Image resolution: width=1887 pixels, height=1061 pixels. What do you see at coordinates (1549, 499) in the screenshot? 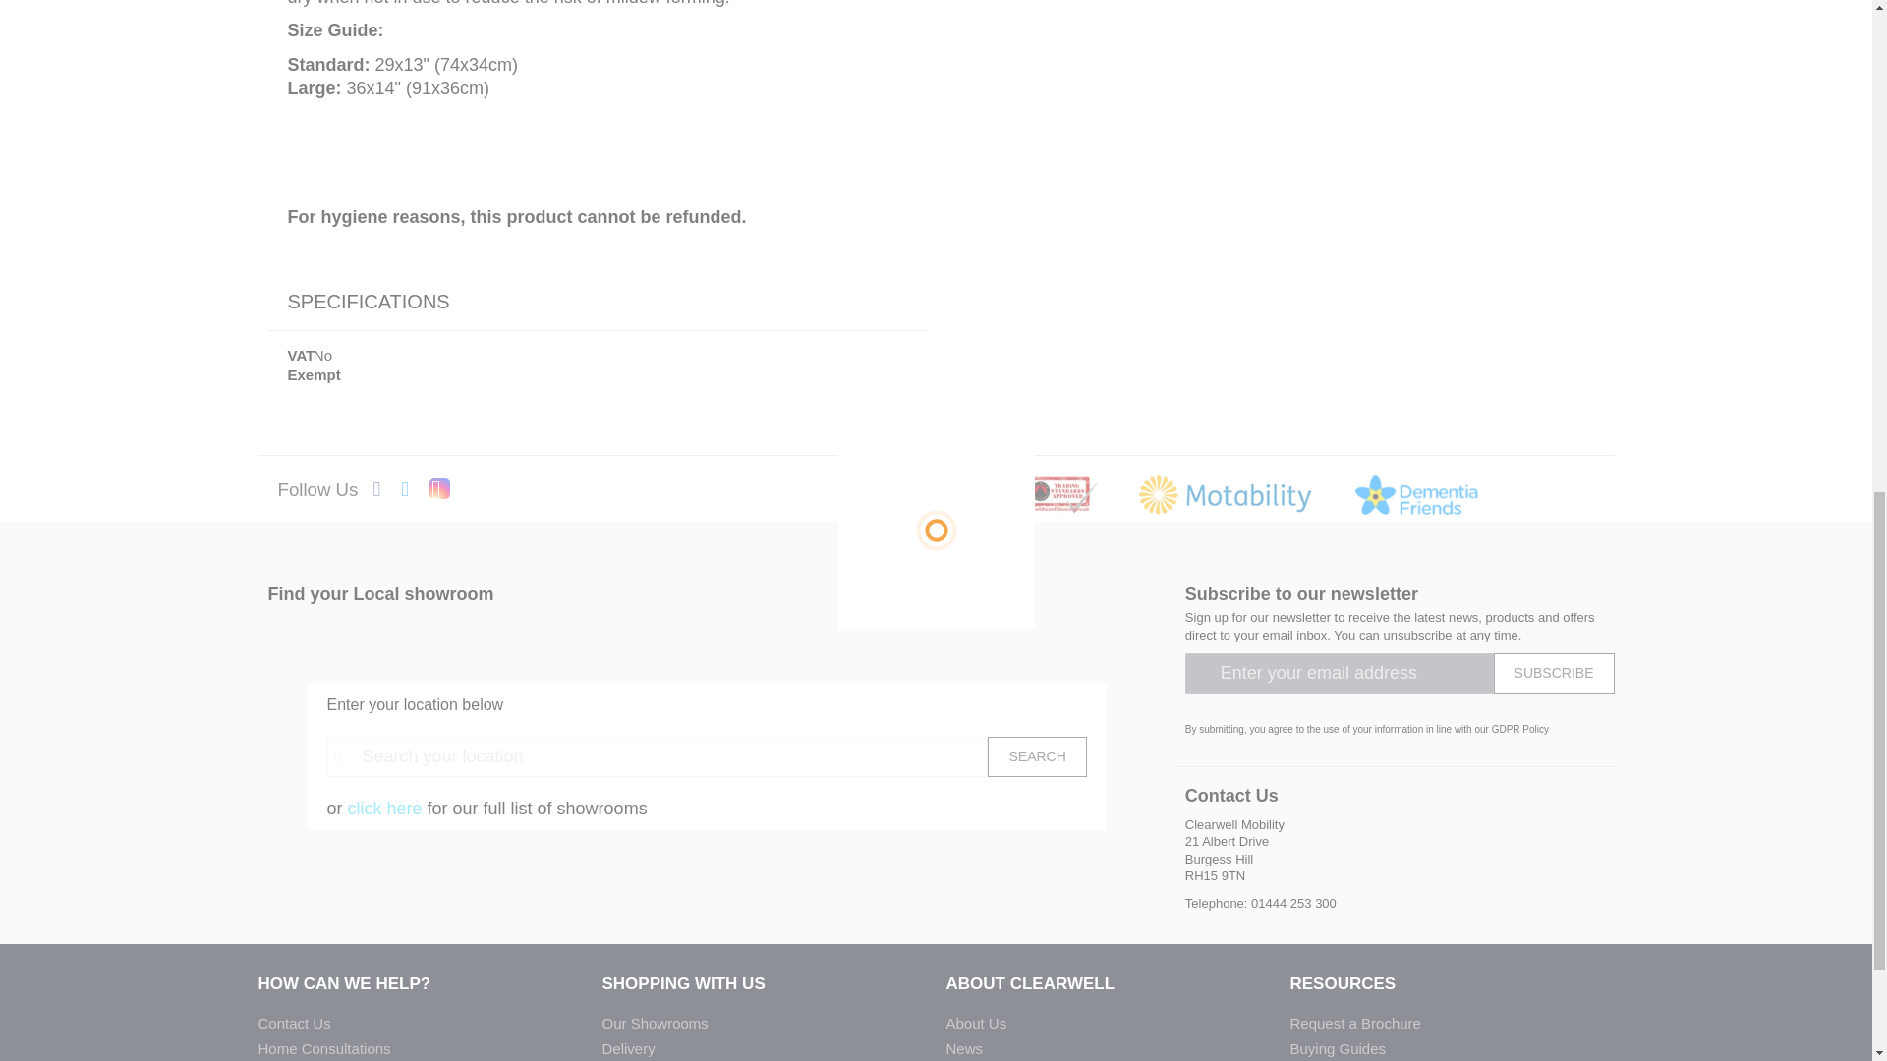
I see `GlobalSign Site Seal` at bounding box center [1549, 499].